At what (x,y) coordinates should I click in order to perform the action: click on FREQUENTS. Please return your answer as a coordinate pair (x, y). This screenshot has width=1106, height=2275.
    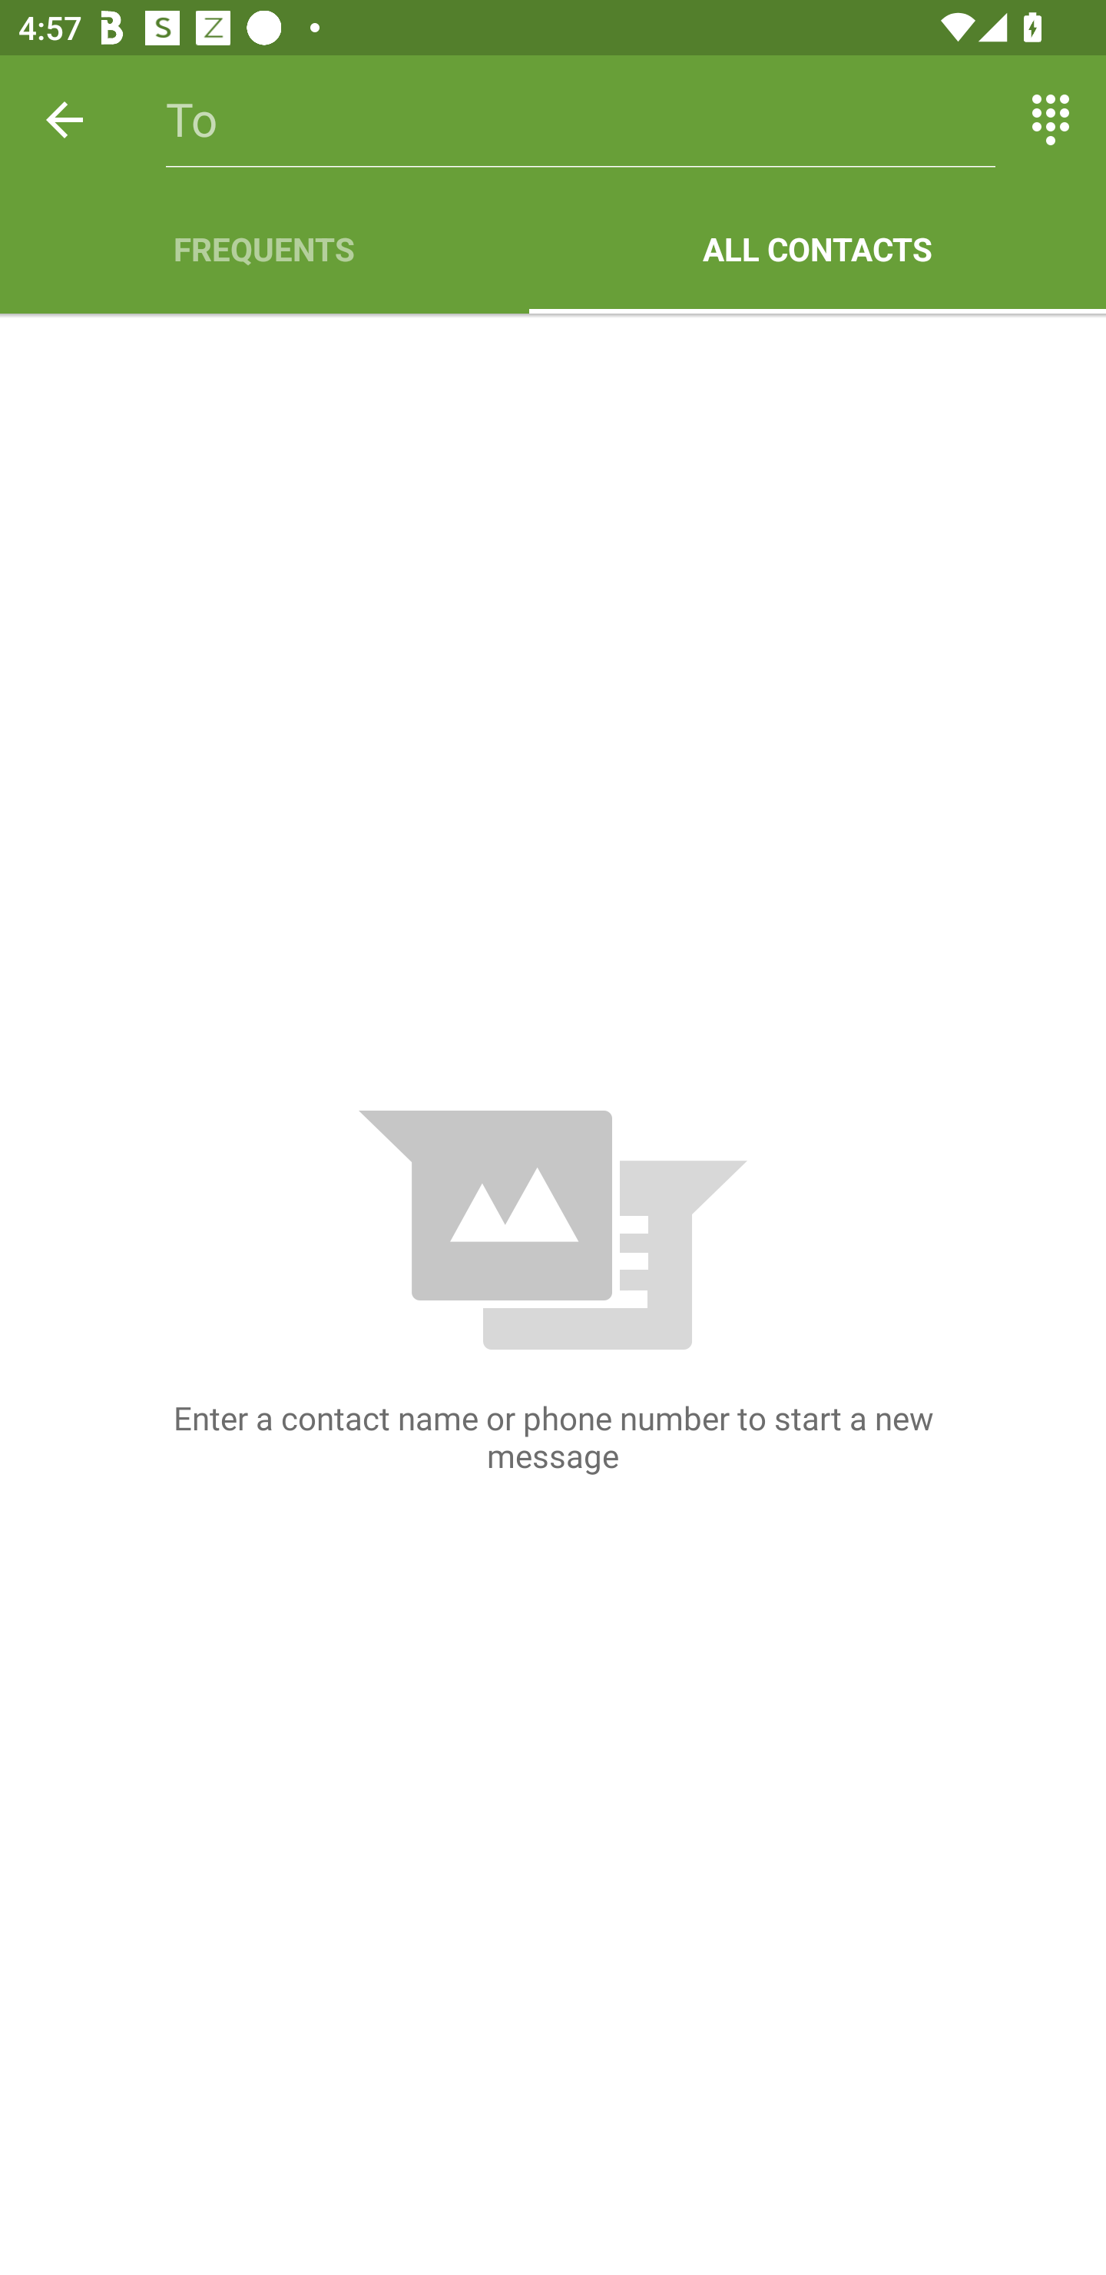
    Looking at the image, I should click on (264, 249).